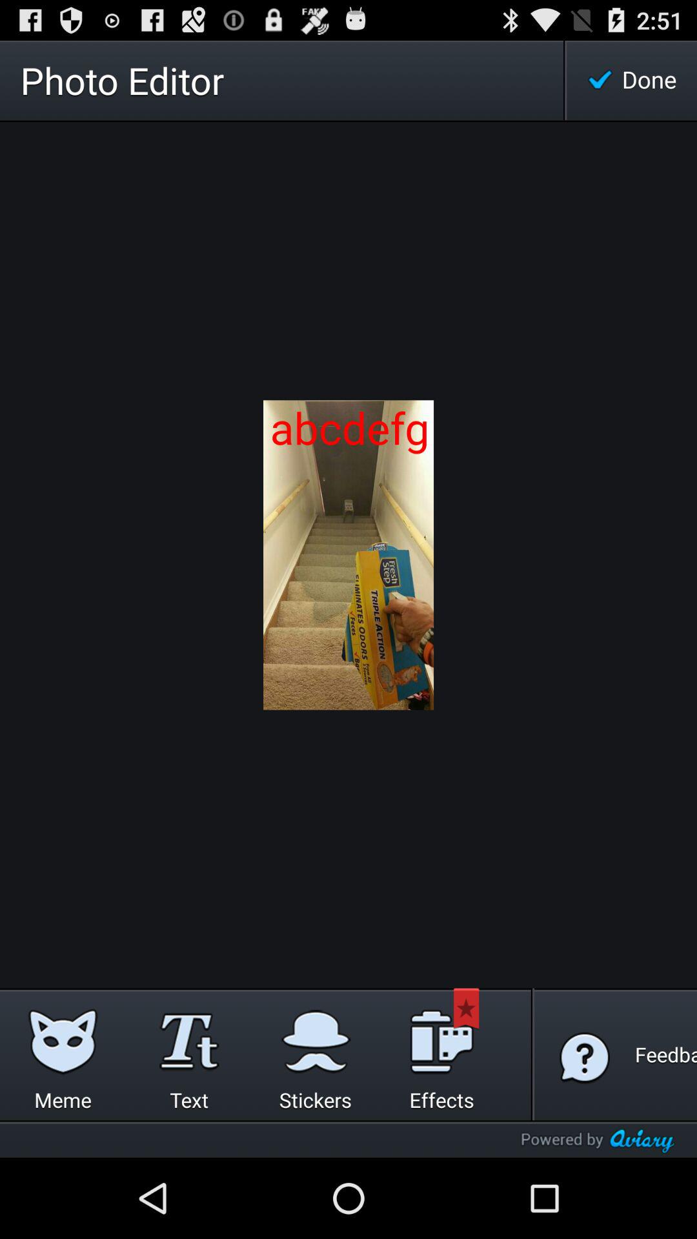  I want to click on choose done icon, so click(632, 80).